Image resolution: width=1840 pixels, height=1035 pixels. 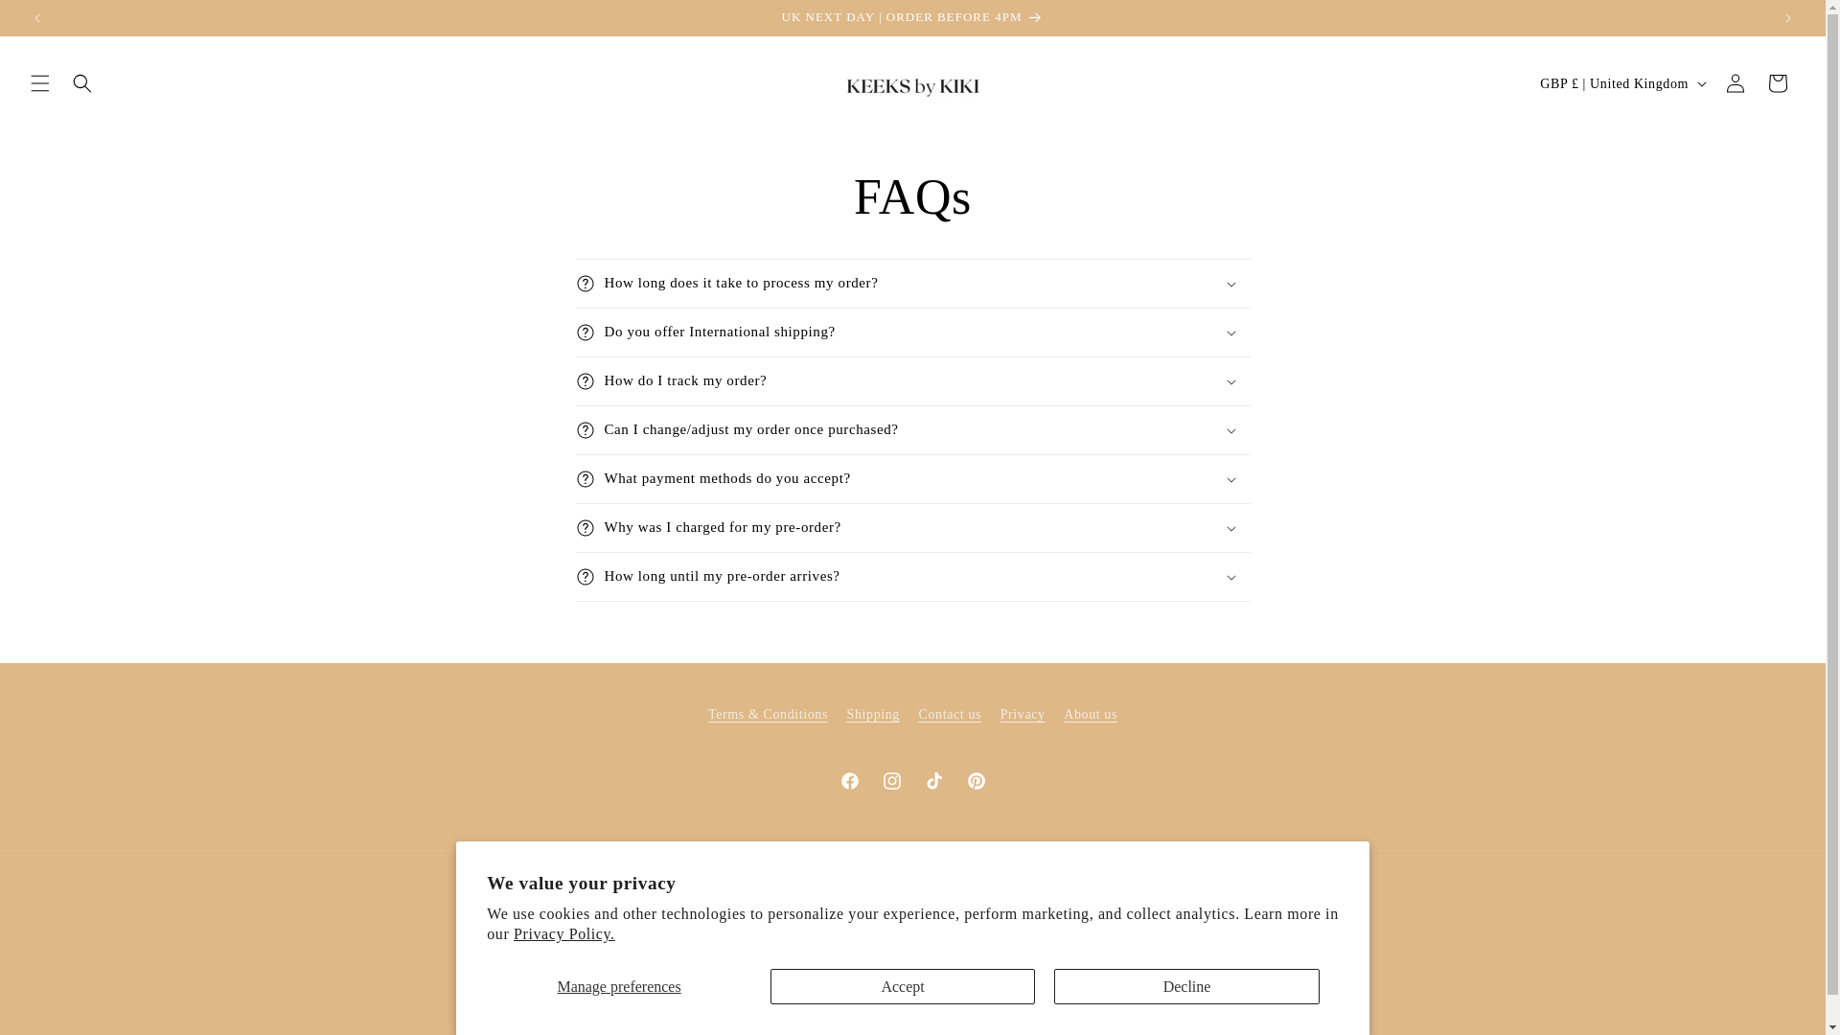 What do you see at coordinates (1778, 82) in the screenshot?
I see `Cart` at bounding box center [1778, 82].